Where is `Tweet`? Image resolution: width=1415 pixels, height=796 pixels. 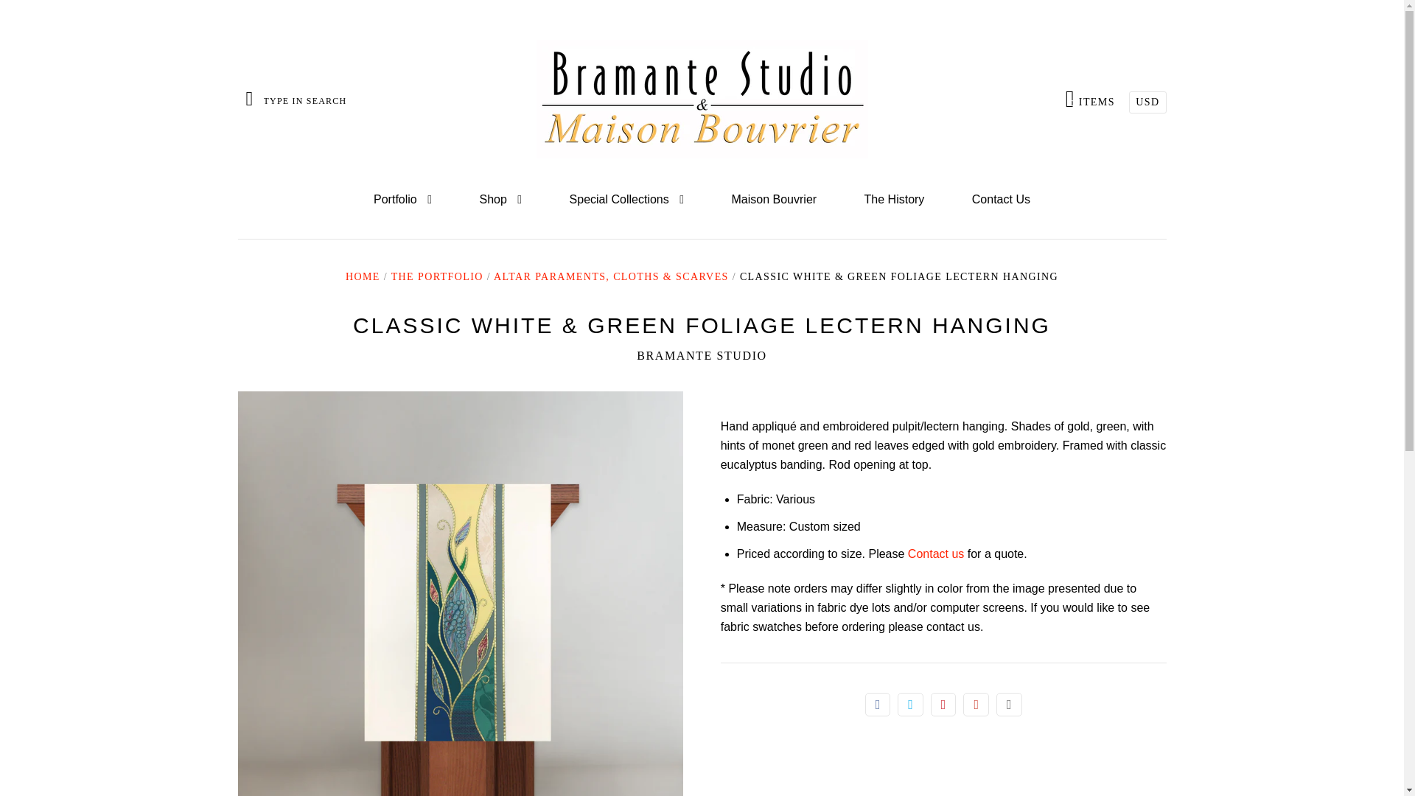 Tweet is located at coordinates (500, 200).